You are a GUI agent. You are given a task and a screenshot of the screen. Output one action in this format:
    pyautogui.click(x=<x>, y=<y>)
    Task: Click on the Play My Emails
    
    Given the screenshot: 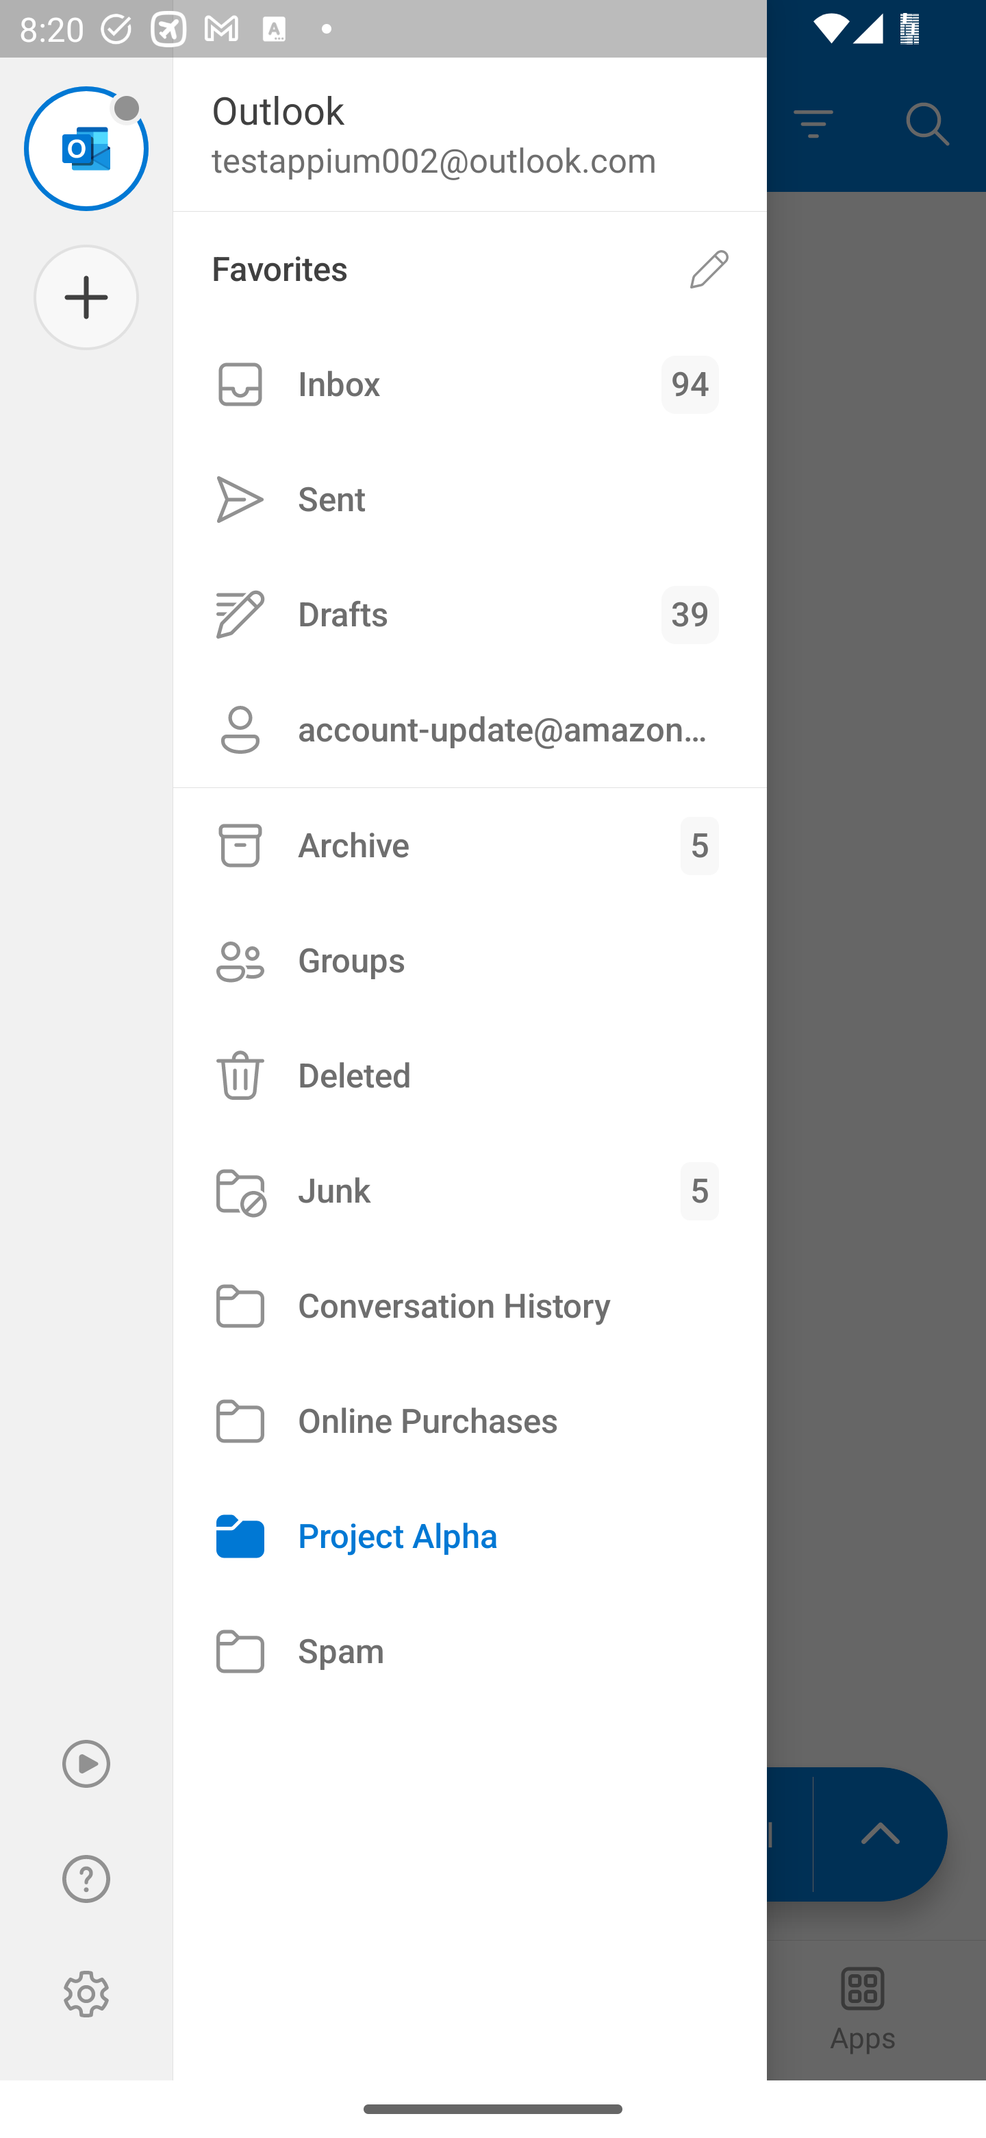 What is the action you would take?
    pyautogui.click(x=86, y=1764)
    